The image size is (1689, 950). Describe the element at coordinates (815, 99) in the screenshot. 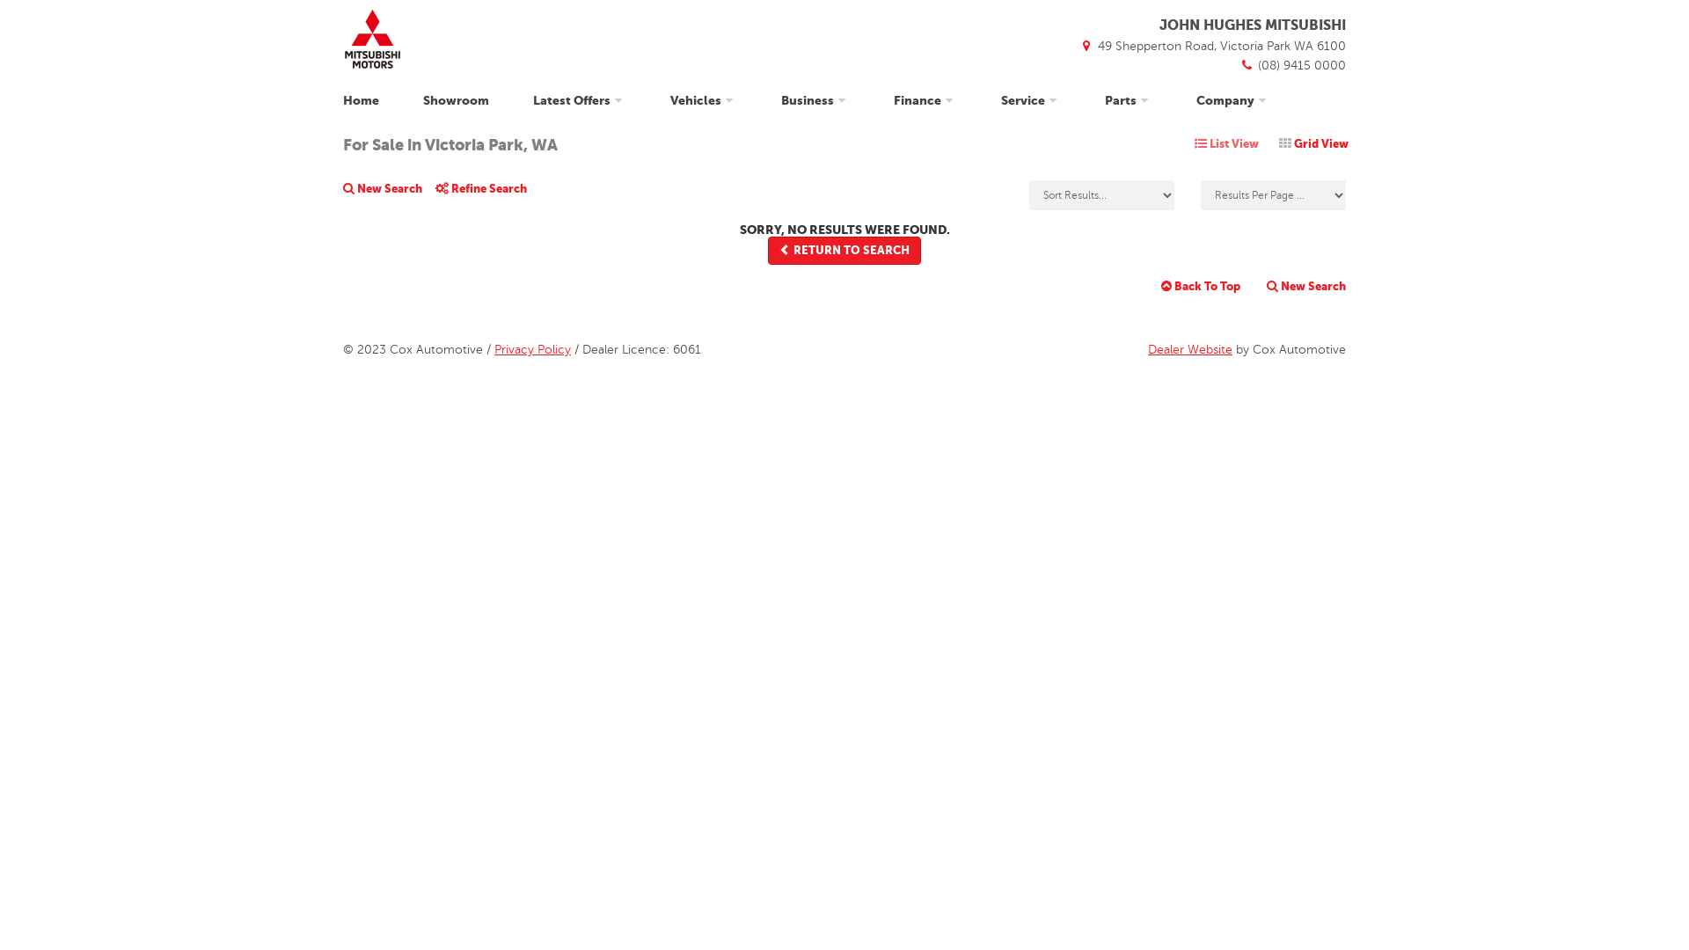

I see `Business` at that location.